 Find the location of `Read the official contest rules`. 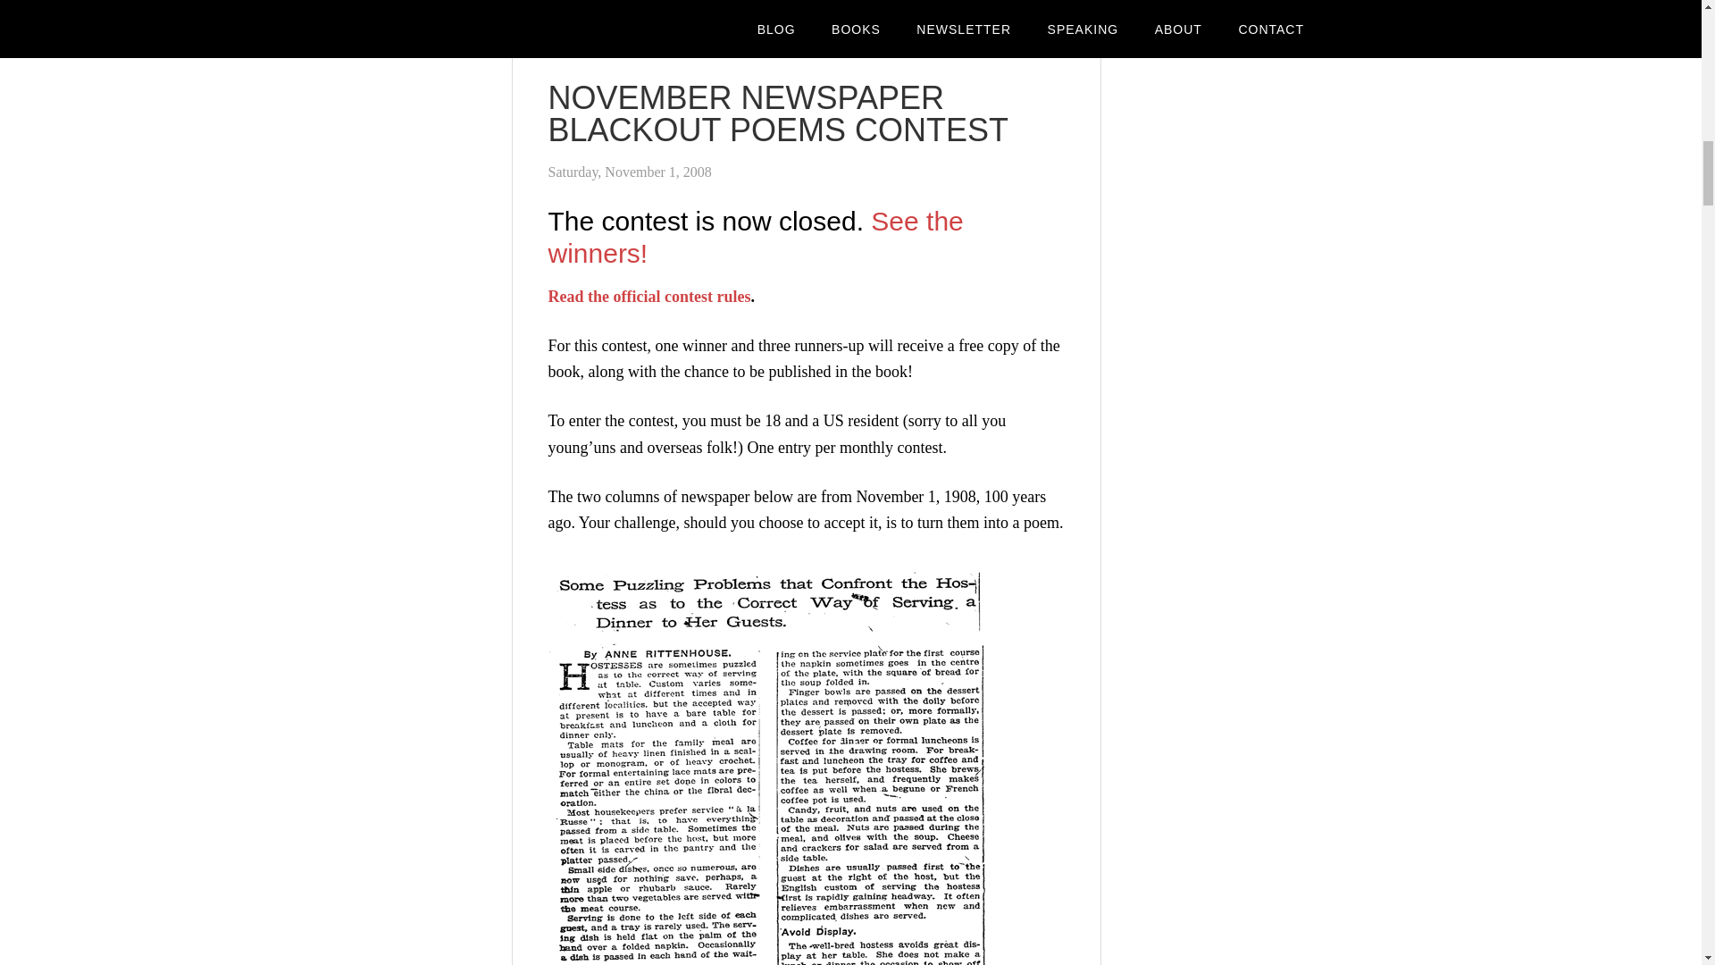

Read the official contest rules is located at coordinates (649, 297).